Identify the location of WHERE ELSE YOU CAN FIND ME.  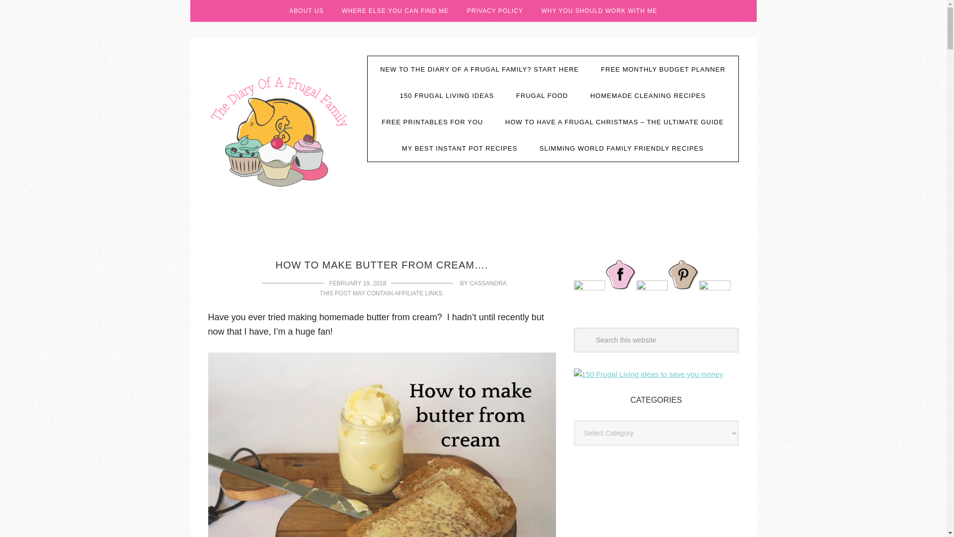
(396, 11).